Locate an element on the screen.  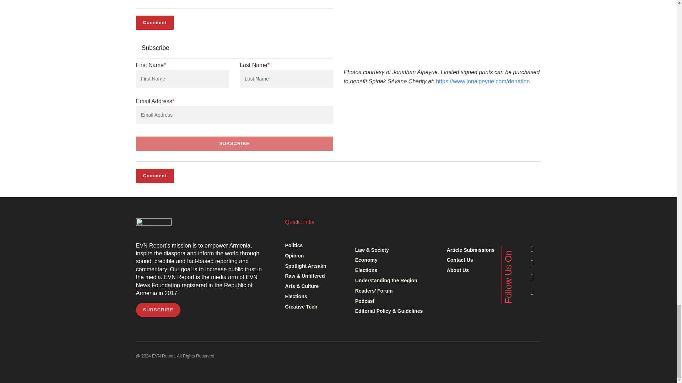
'Leaving Nothing Behind' by Jonathan Alpeyrie, 2020 is located at coordinates (441, 28).